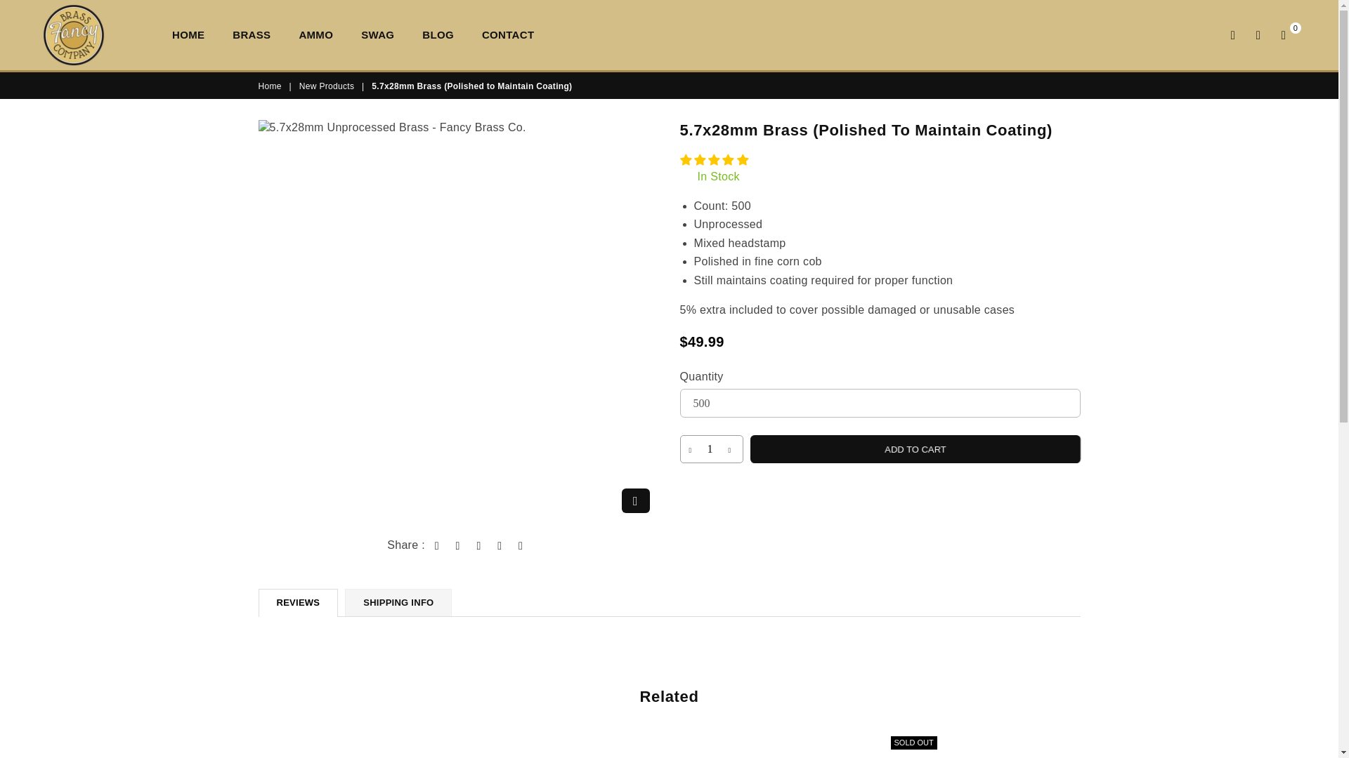 The width and height of the screenshot is (1349, 758). What do you see at coordinates (711, 448) in the screenshot?
I see `Quantity` at bounding box center [711, 448].